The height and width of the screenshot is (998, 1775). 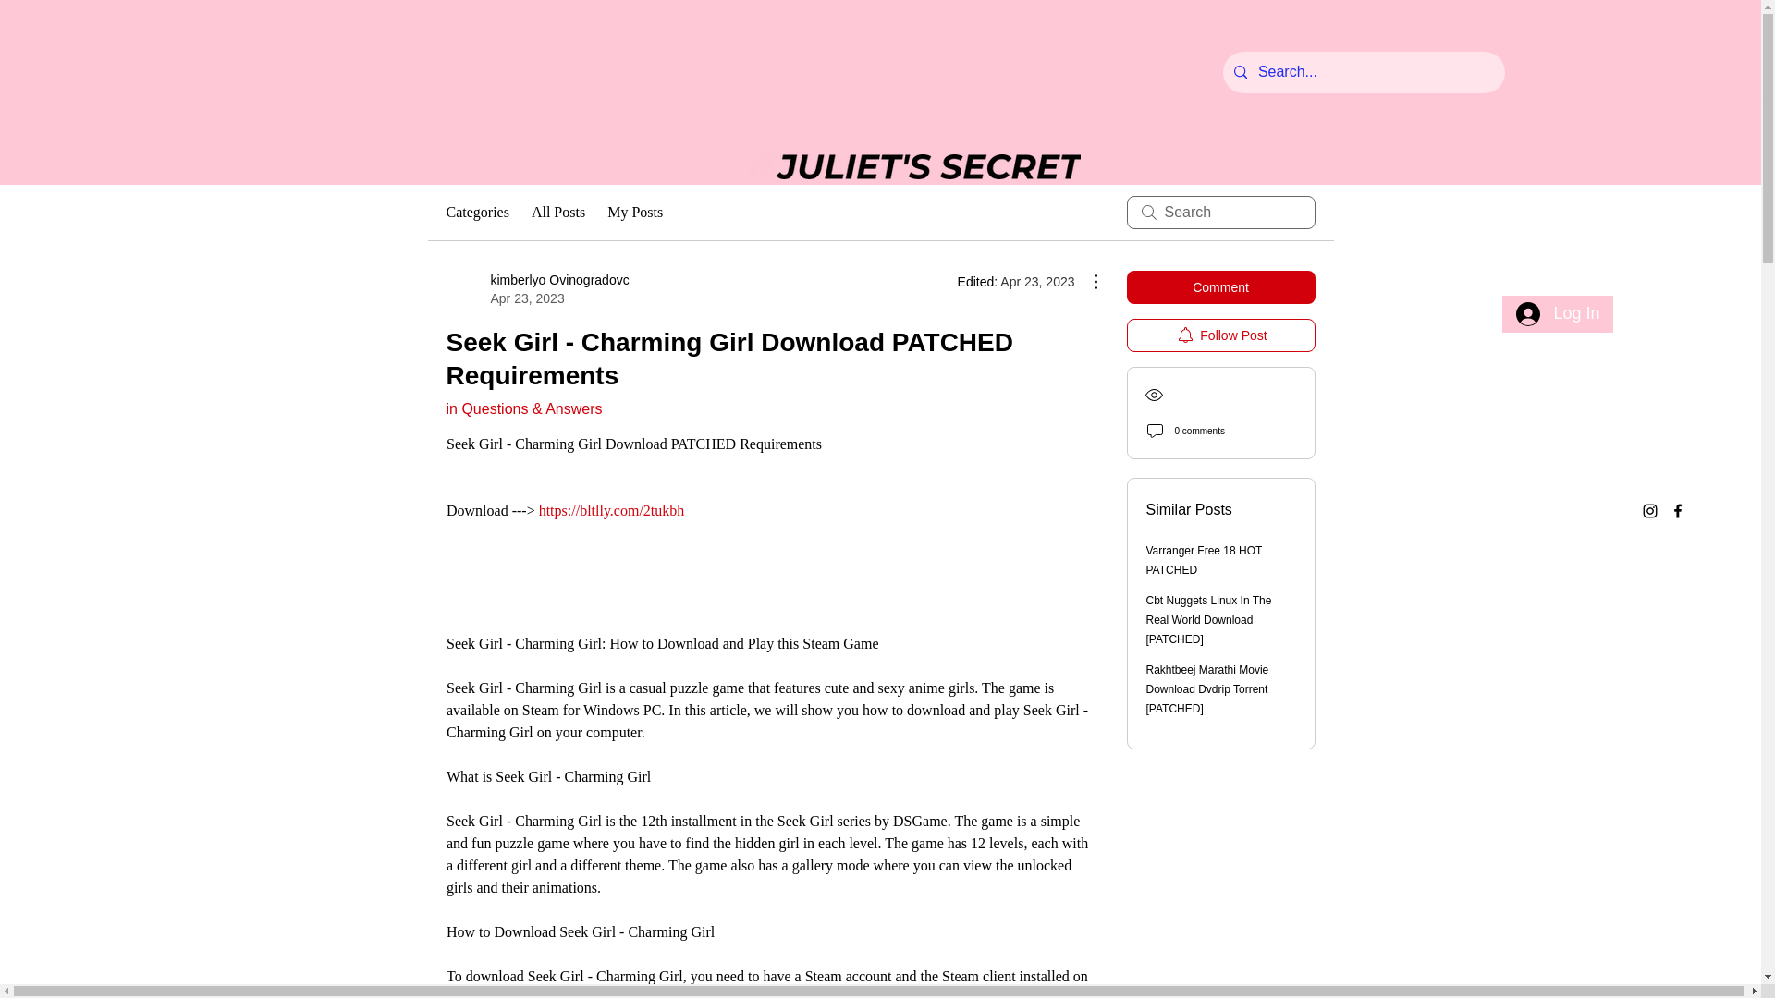 I want to click on All Posts, so click(x=1220, y=335).